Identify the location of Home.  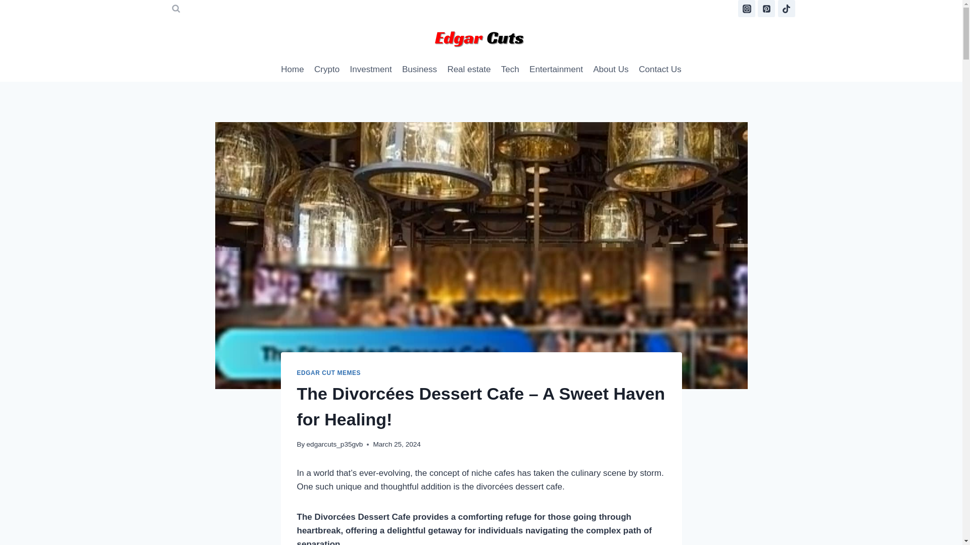
(292, 70).